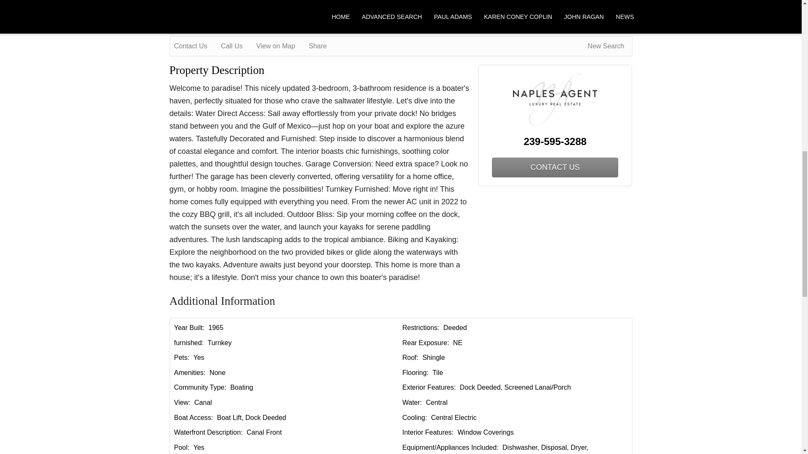 The height and width of the screenshot is (454, 808). Describe the element at coordinates (555, 167) in the screenshot. I see `CONTACT US` at that location.